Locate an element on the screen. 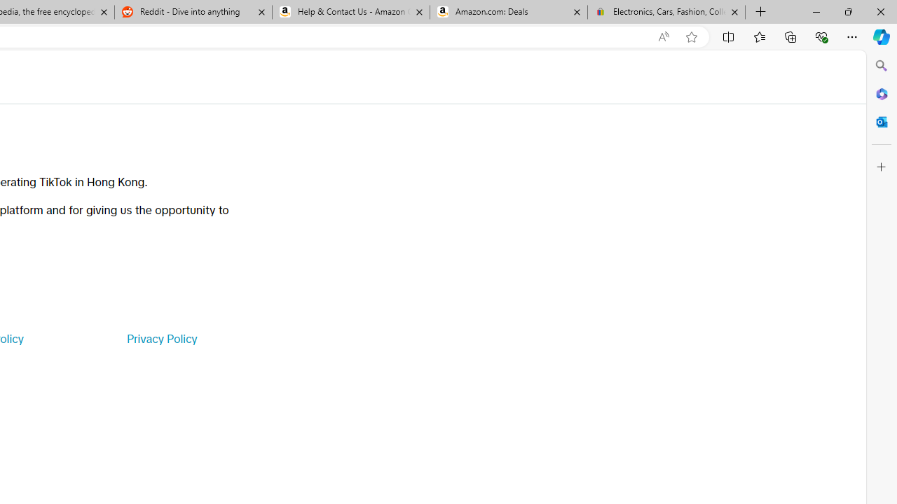 This screenshot has height=504, width=897. Privacy Policy is located at coordinates (161, 339).